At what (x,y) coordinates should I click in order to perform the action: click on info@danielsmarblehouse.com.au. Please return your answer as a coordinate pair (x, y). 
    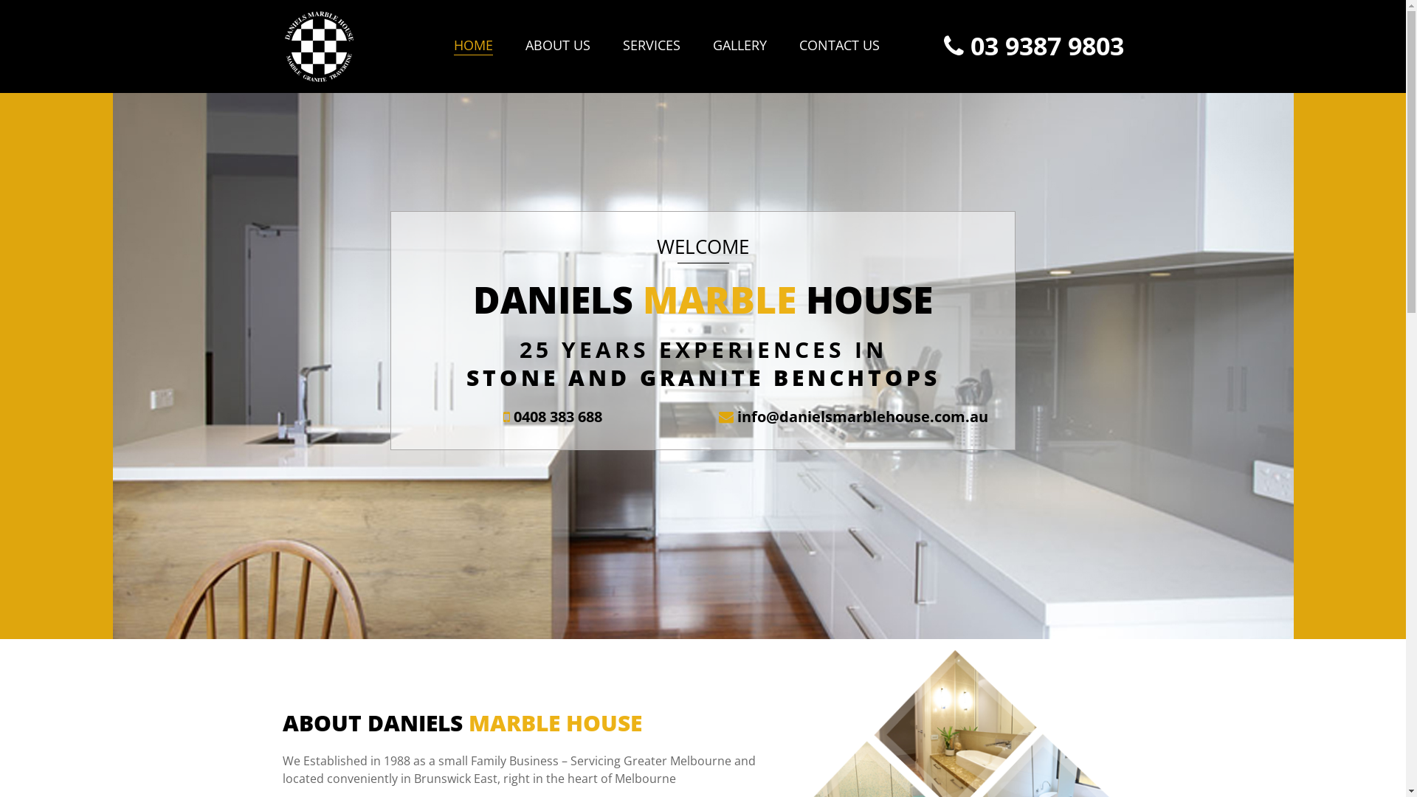
    Looking at the image, I should click on (853, 417).